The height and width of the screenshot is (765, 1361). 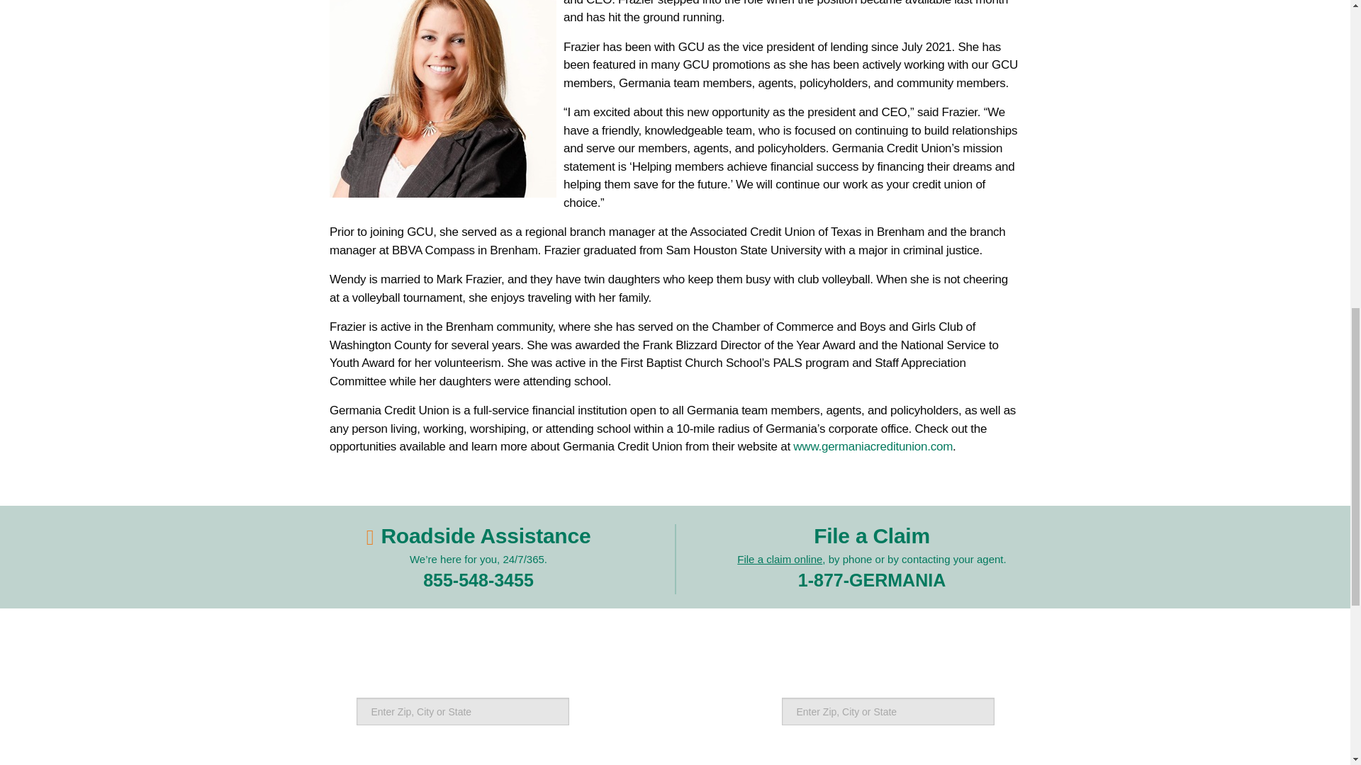 What do you see at coordinates (442, 98) in the screenshot?
I see `Wendy Frazier headshot` at bounding box center [442, 98].